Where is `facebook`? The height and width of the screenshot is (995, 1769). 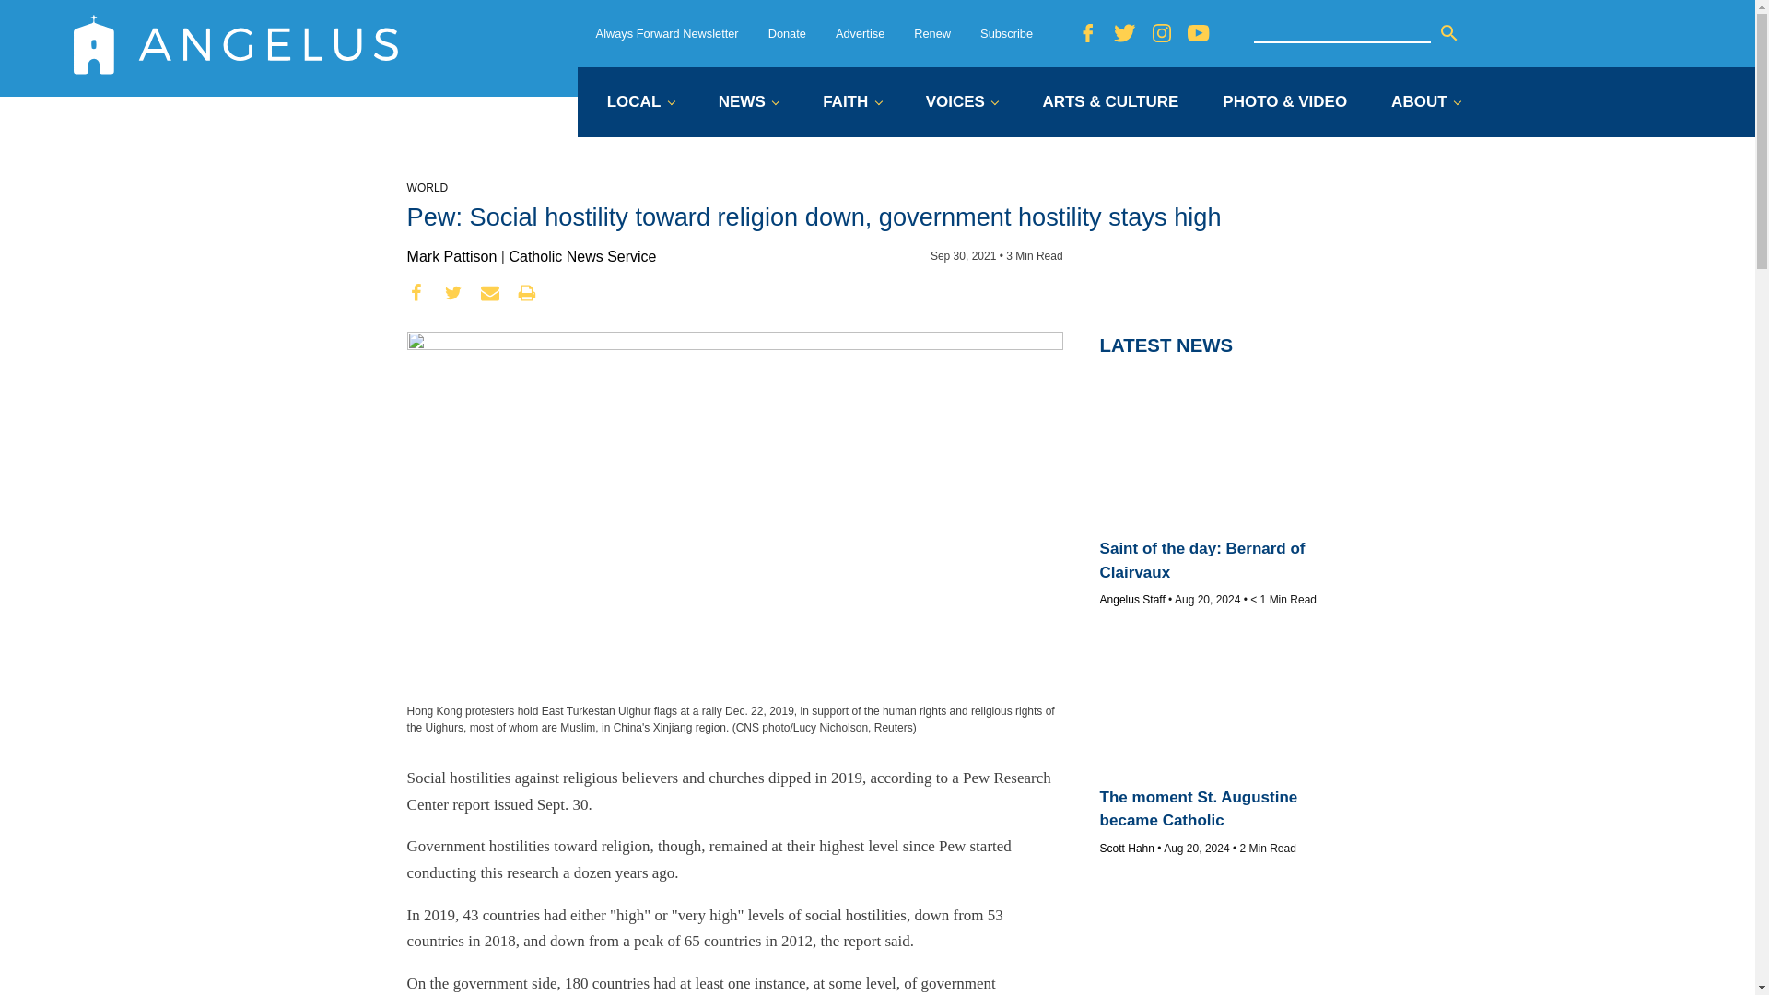
facebook is located at coordinates (416, 293).